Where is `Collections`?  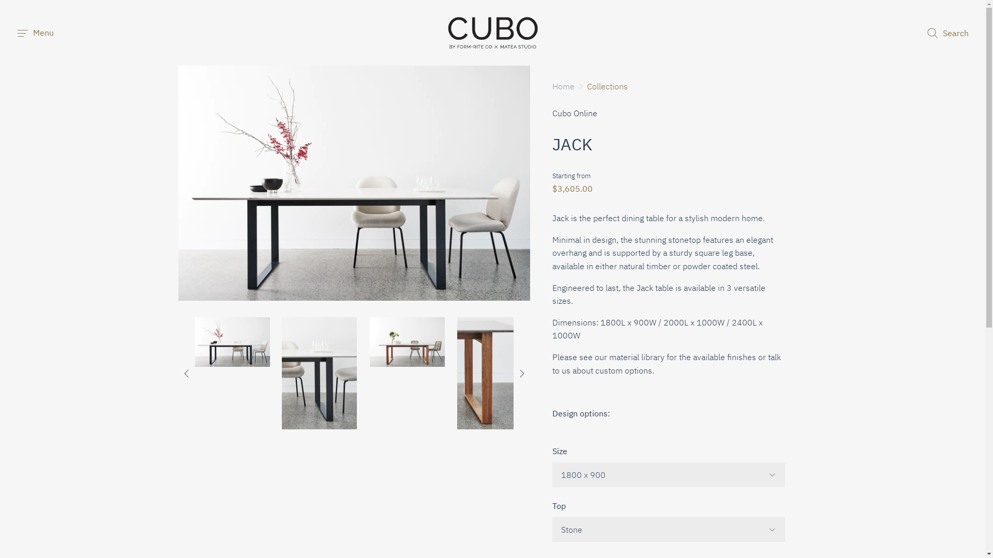
Collections is located at coordinates (607, 86).